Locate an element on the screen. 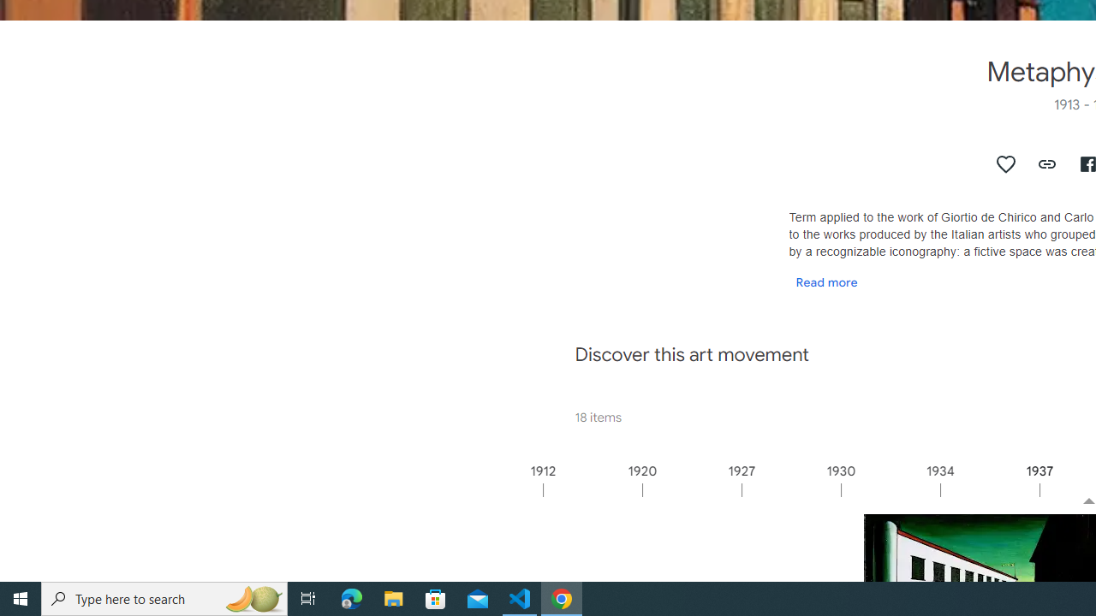  1934 is located at coordinates (988, 489).